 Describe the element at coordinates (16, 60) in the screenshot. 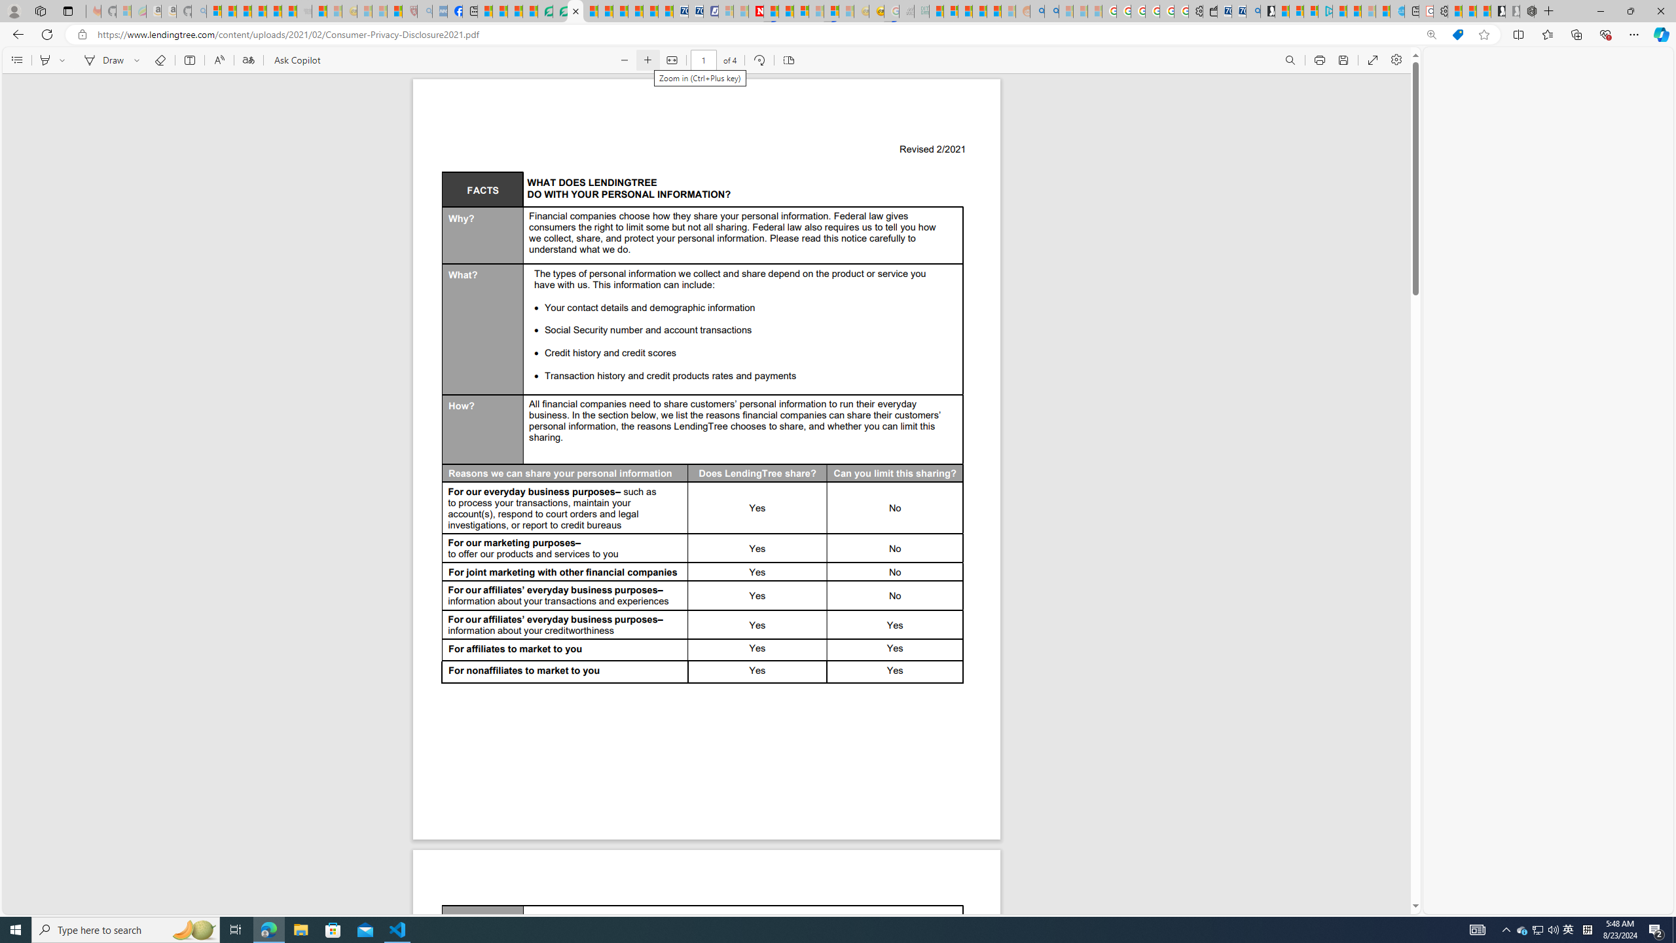

I see `Contents` at that location.